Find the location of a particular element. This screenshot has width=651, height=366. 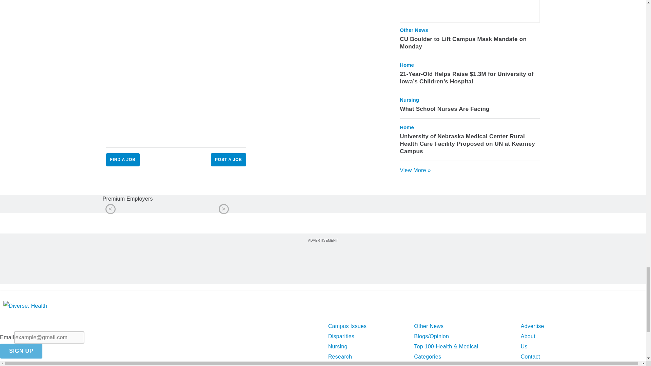

Home is located at coordinates (407, 65).